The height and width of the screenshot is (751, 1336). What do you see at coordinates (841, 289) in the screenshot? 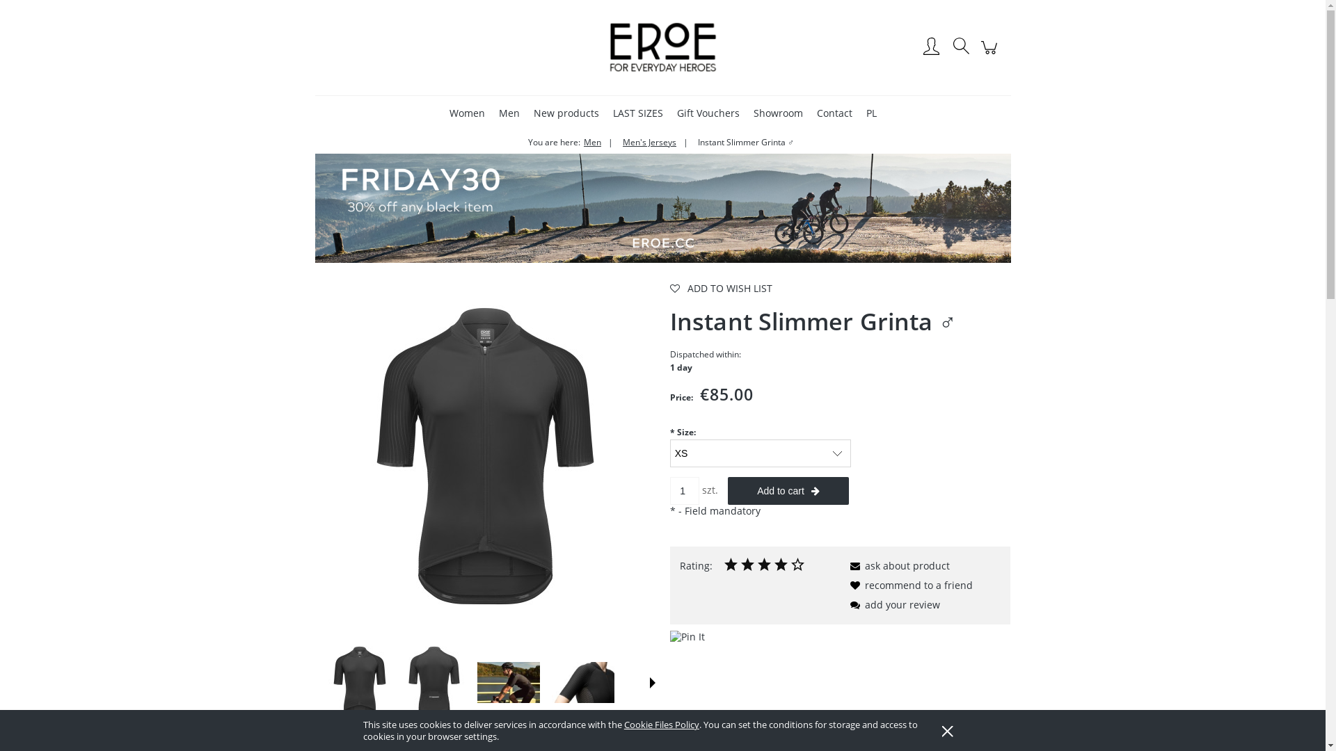
I see `ADD TO WISH LIST` at bounding box center [841, 289].